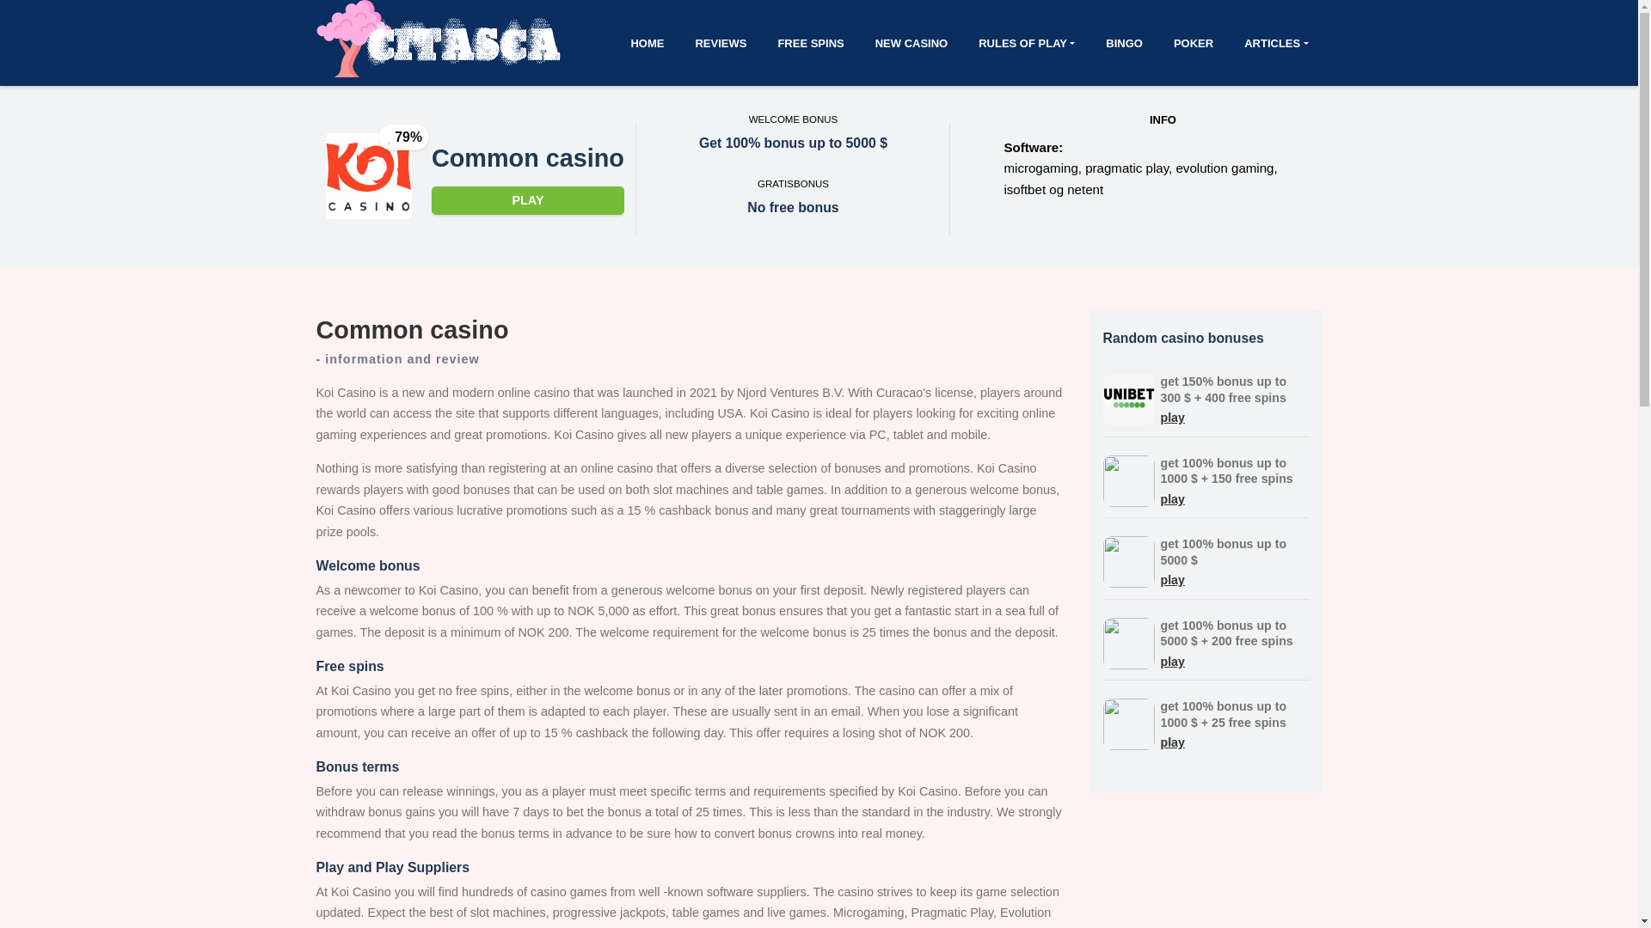 The image size is (1651, 928). Describe the element at coordinates (1027, 43) in the screenshot. I see `RULES OF PLAY` at that location.